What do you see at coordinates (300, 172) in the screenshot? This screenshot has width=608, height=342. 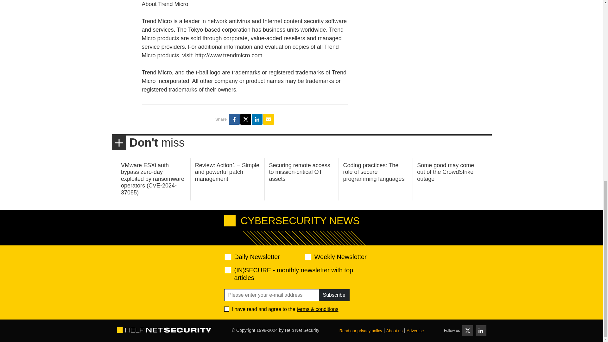 I see `Securing remote access to mission-critical OT assets` at bounding box center [300, 172].